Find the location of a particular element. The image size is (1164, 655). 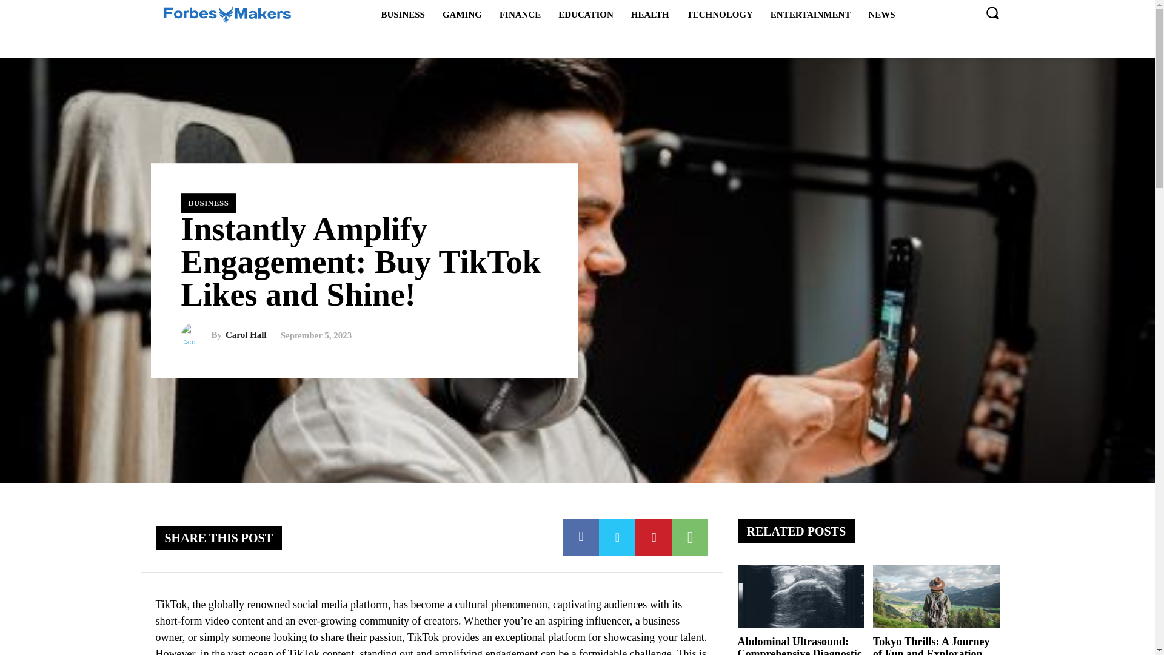

Tokyo Thrills: A Journey of Fun and Exploration is located at coordinates (931, 645).